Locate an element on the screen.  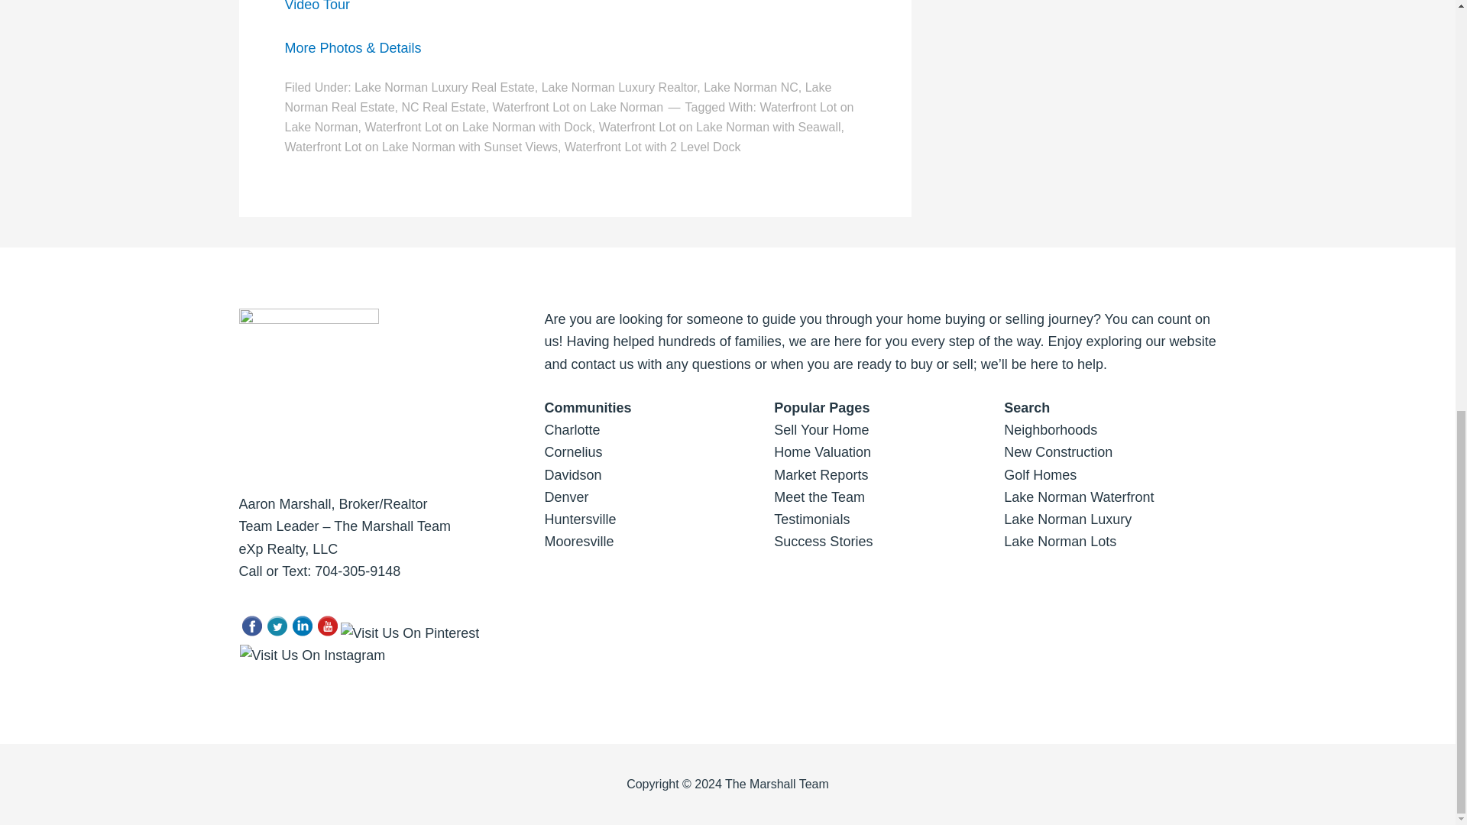
Visit Us On Pinterest is located at coordinates (409, 632).